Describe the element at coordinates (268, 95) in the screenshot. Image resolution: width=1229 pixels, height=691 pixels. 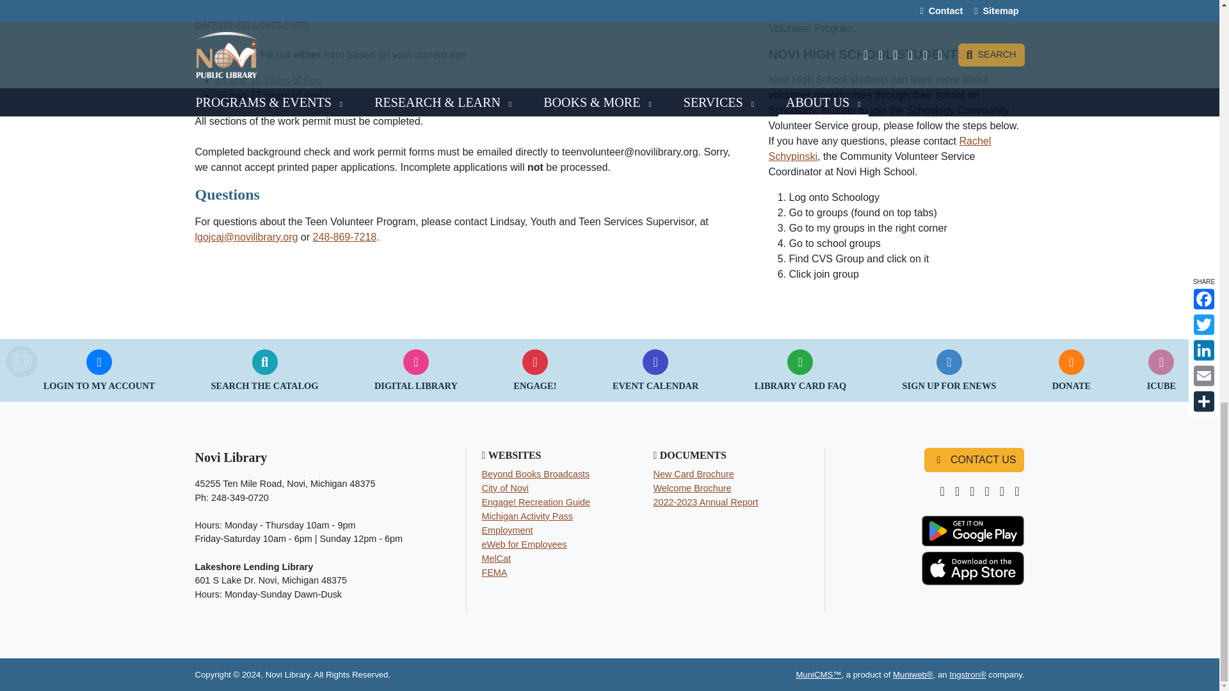
I see `Work Permit 16 And 17 Years Of Age` at that location.